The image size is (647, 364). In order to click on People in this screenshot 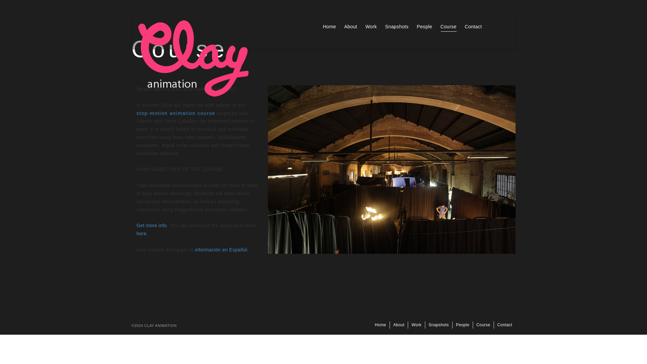, I will do `click(424, 27)`.